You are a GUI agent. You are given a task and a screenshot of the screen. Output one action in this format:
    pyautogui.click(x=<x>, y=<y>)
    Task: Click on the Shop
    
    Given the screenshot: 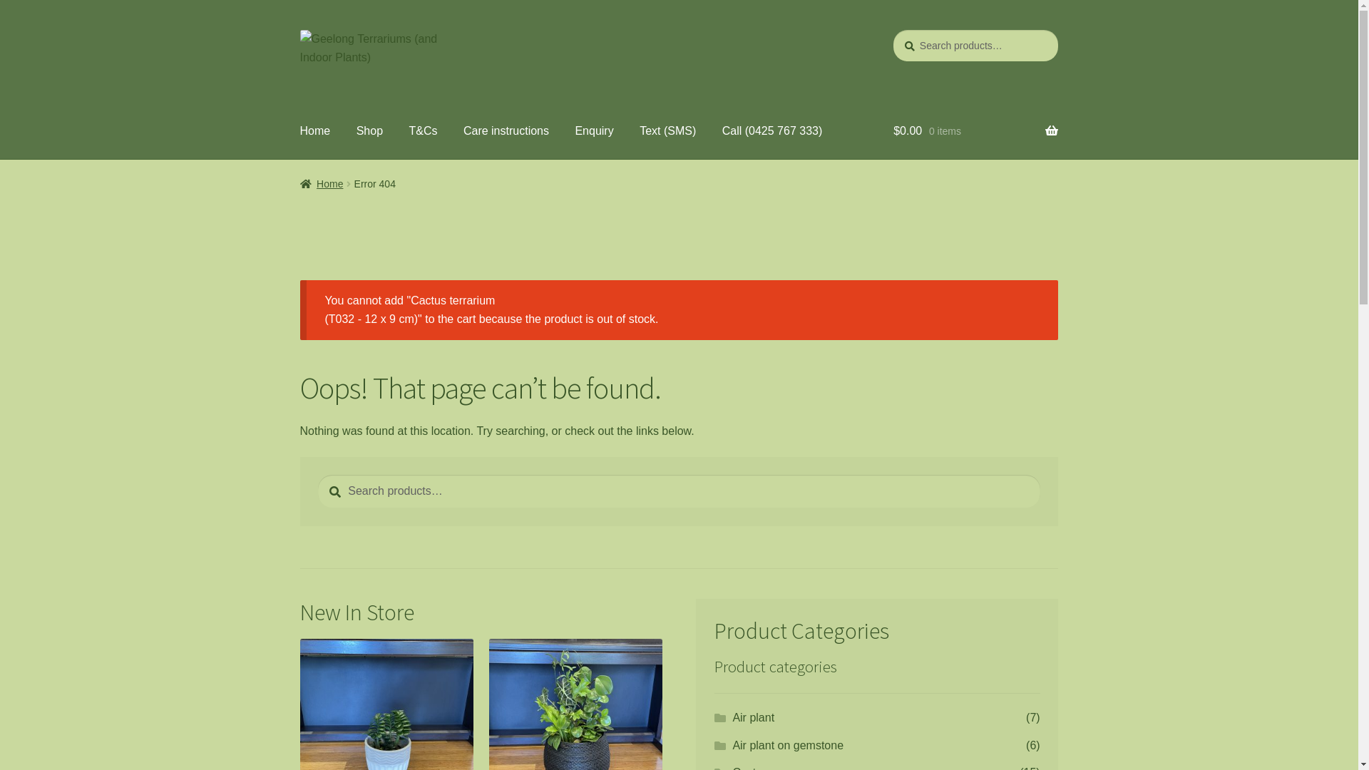 What is the action you would take?
    pyautogui.click(x=369, y=131)
    